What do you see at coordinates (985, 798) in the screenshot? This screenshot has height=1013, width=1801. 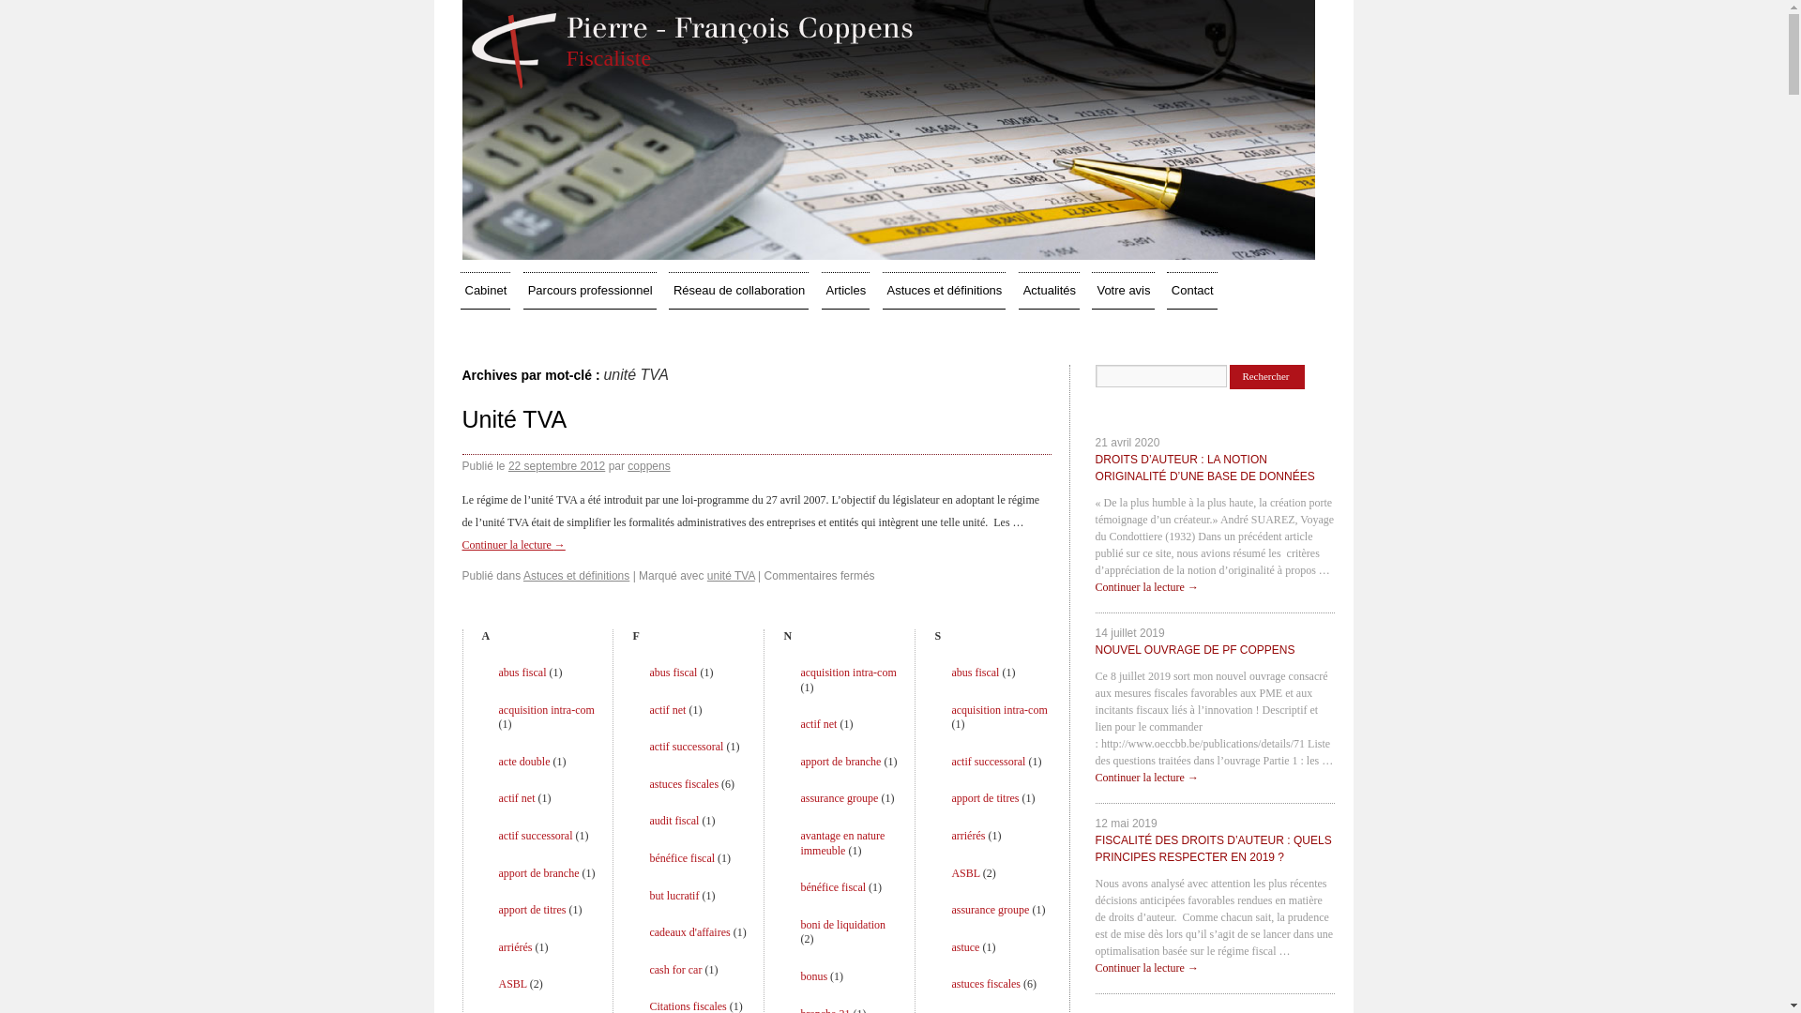 I see `apport de titres` at bounding box center [985, 798].